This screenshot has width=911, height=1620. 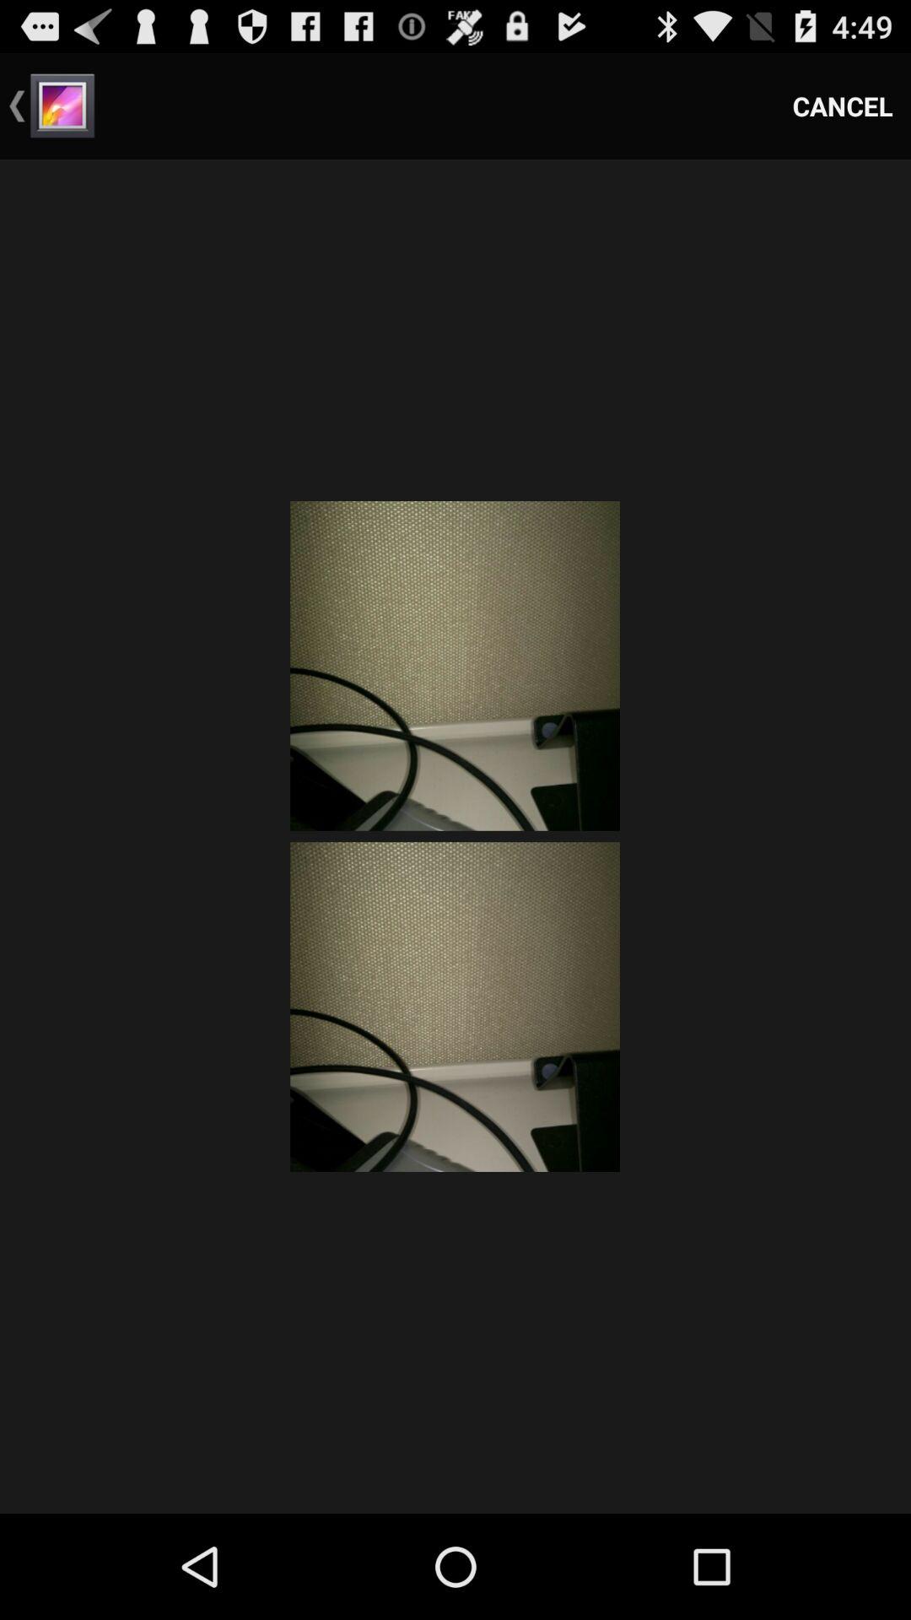 I want to click on launch the item at the top right corner, so click(x=843, y=106).